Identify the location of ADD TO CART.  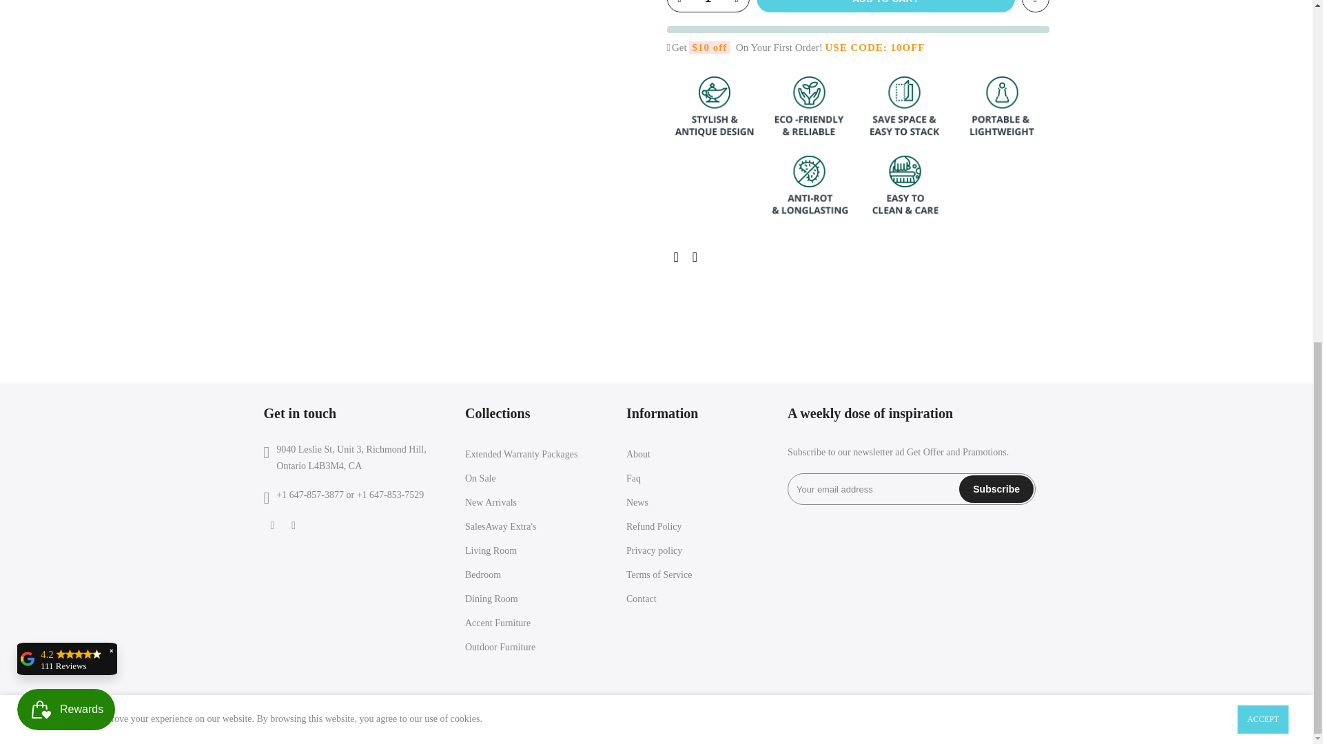
(885, 6).